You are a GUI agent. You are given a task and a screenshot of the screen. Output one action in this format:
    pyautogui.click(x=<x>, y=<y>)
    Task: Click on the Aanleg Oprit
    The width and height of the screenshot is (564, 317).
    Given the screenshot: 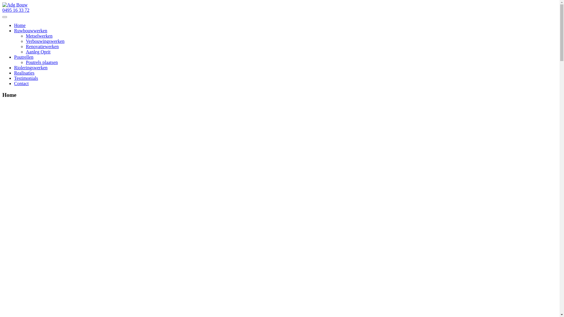 What is the action you would take?
    pyautogui.click(x=38, y=52)
    